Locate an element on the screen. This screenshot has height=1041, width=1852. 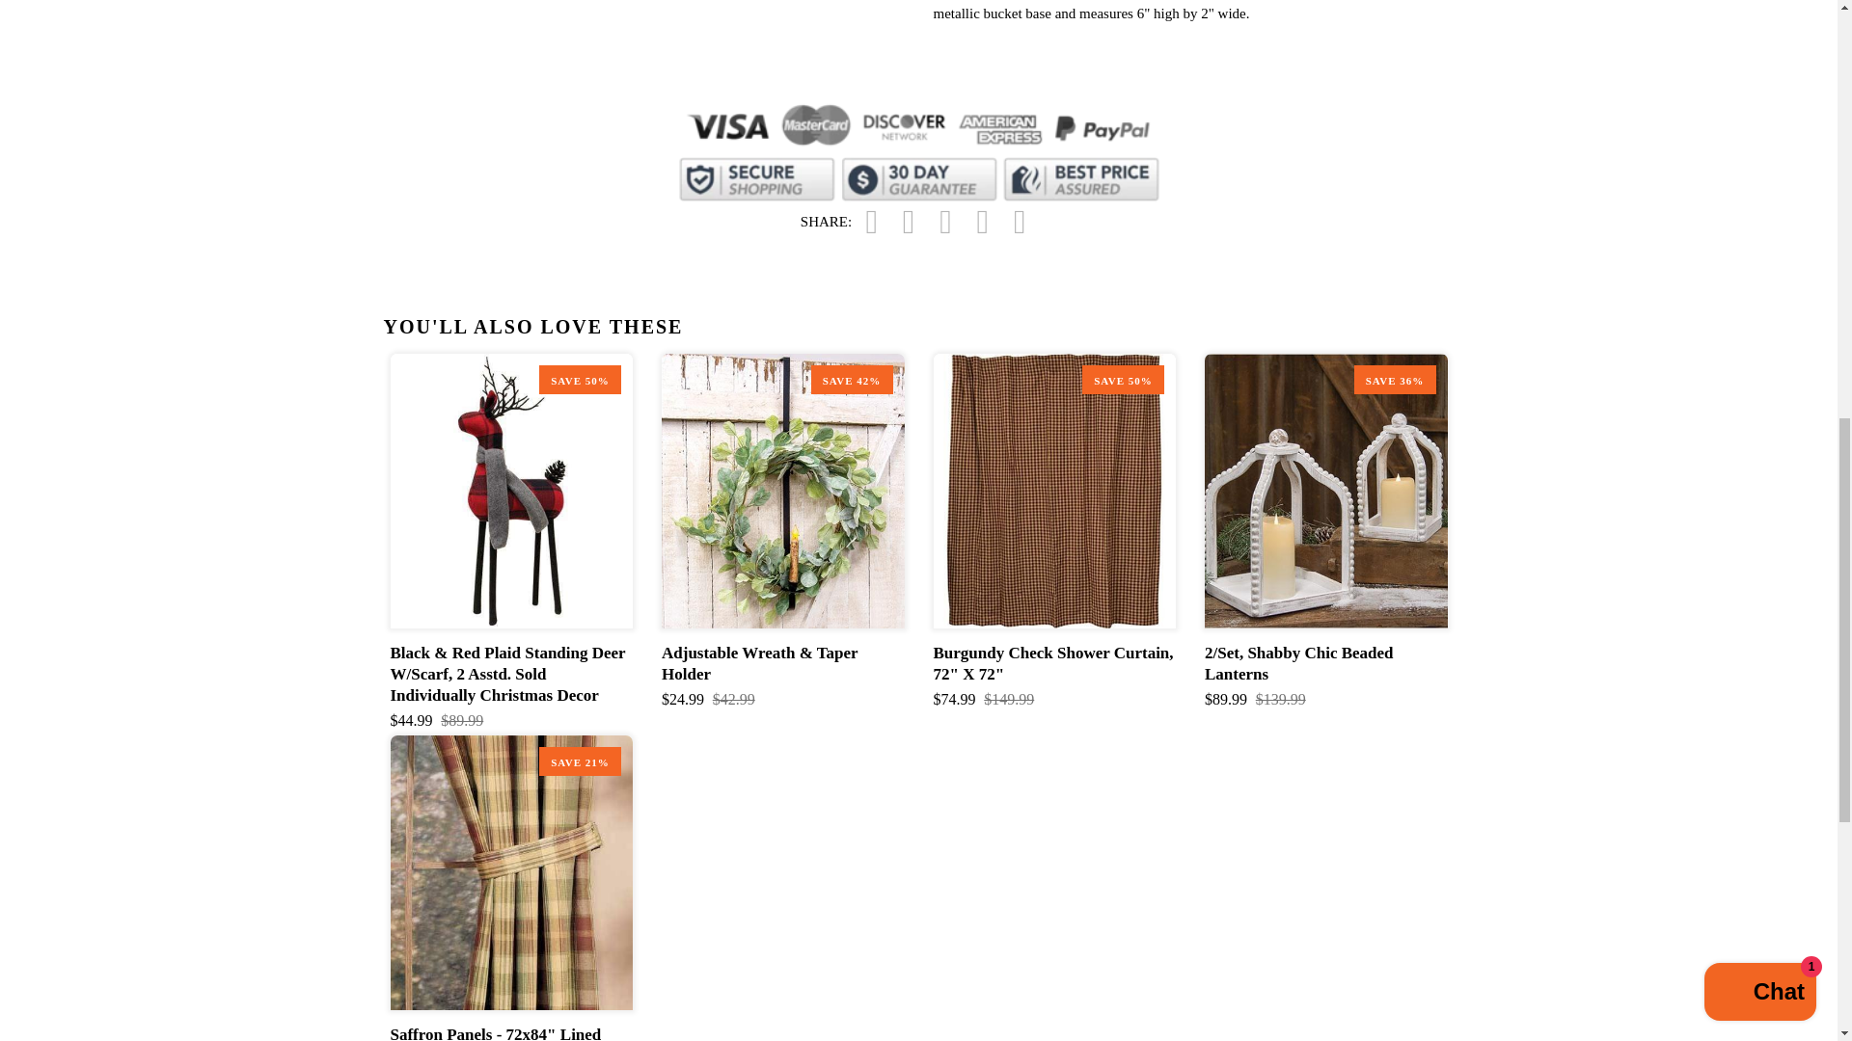
Pin on Pinterest is located at coordinates (945, 222).